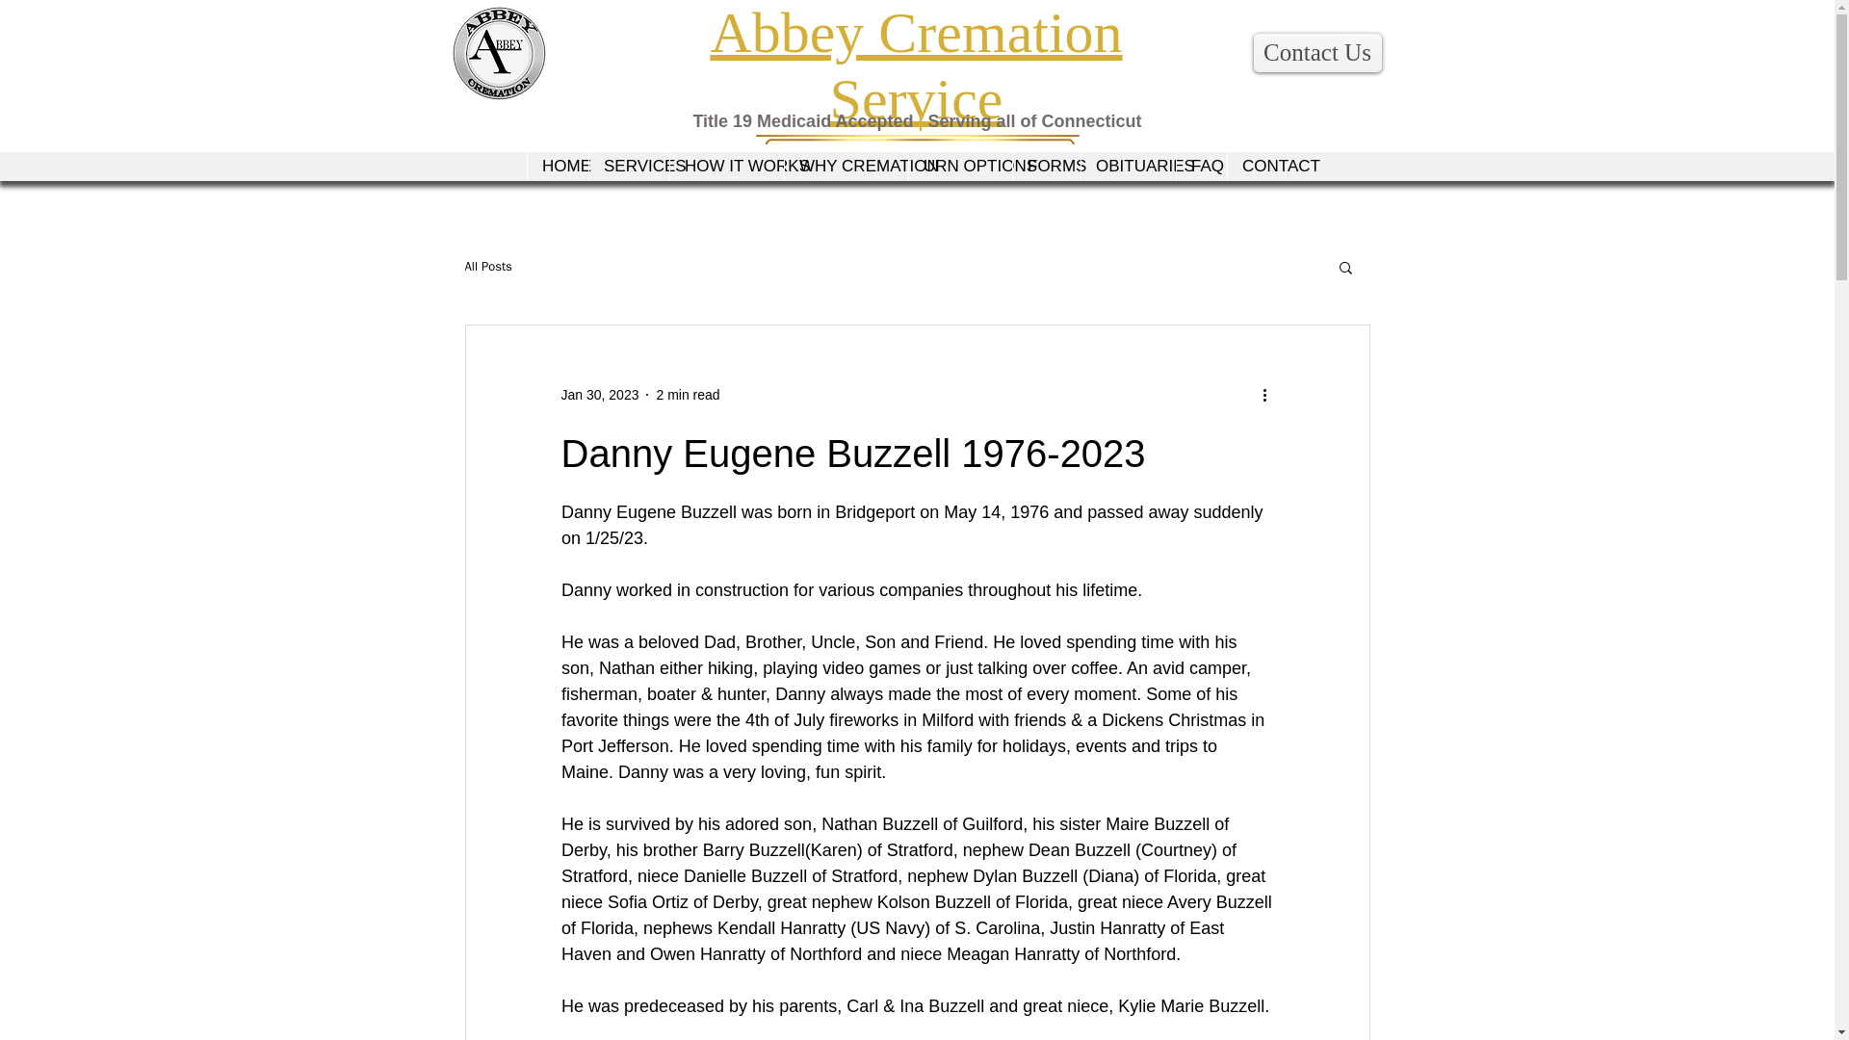  What do you see at coordinates (1046, 166) in the screenshot?
I see `FORMS` at bounding box center [1046, 166].